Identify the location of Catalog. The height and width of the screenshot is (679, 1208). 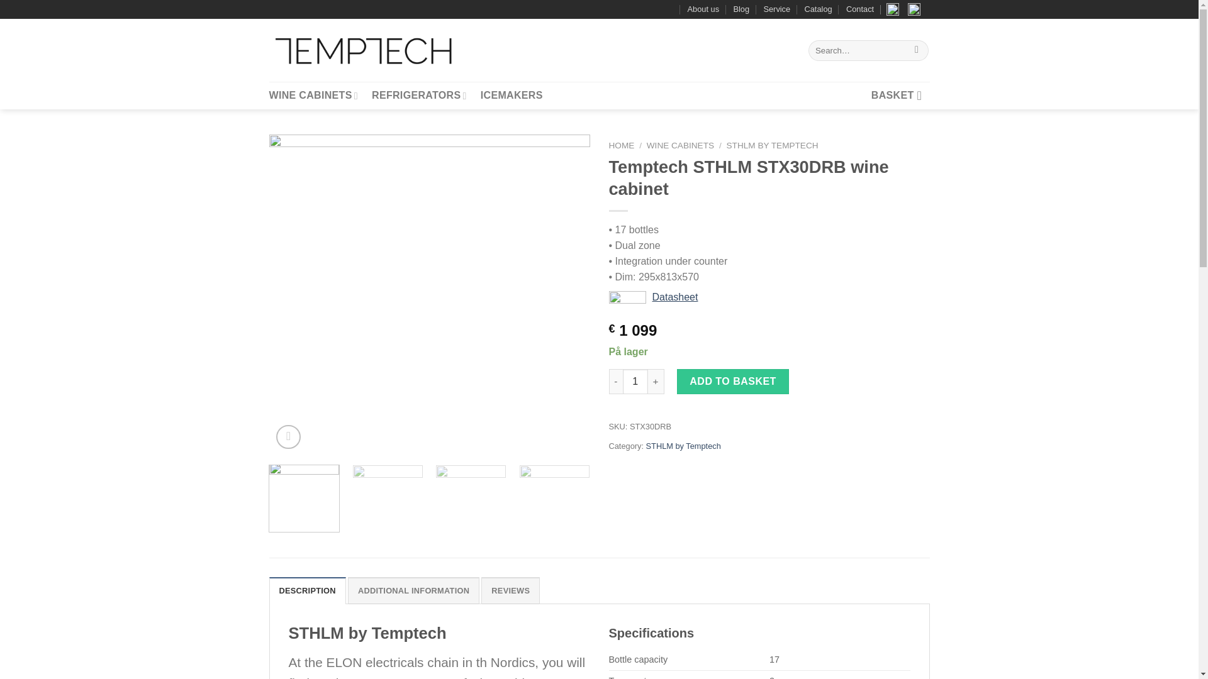
(818, 9).